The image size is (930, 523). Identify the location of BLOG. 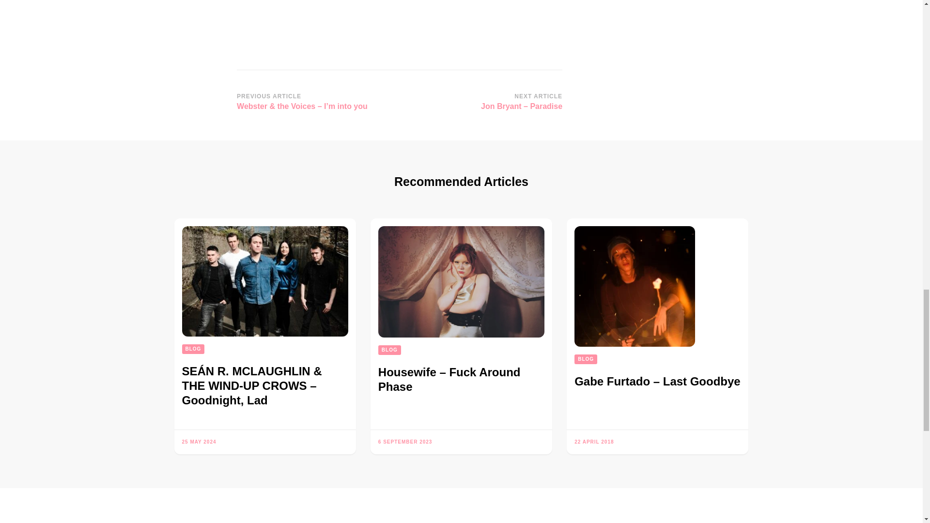
(193, 349).